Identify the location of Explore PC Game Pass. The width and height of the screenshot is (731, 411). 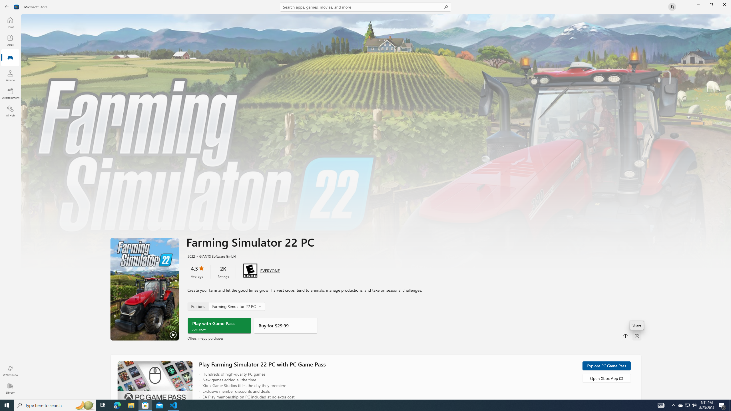
(606, 366).